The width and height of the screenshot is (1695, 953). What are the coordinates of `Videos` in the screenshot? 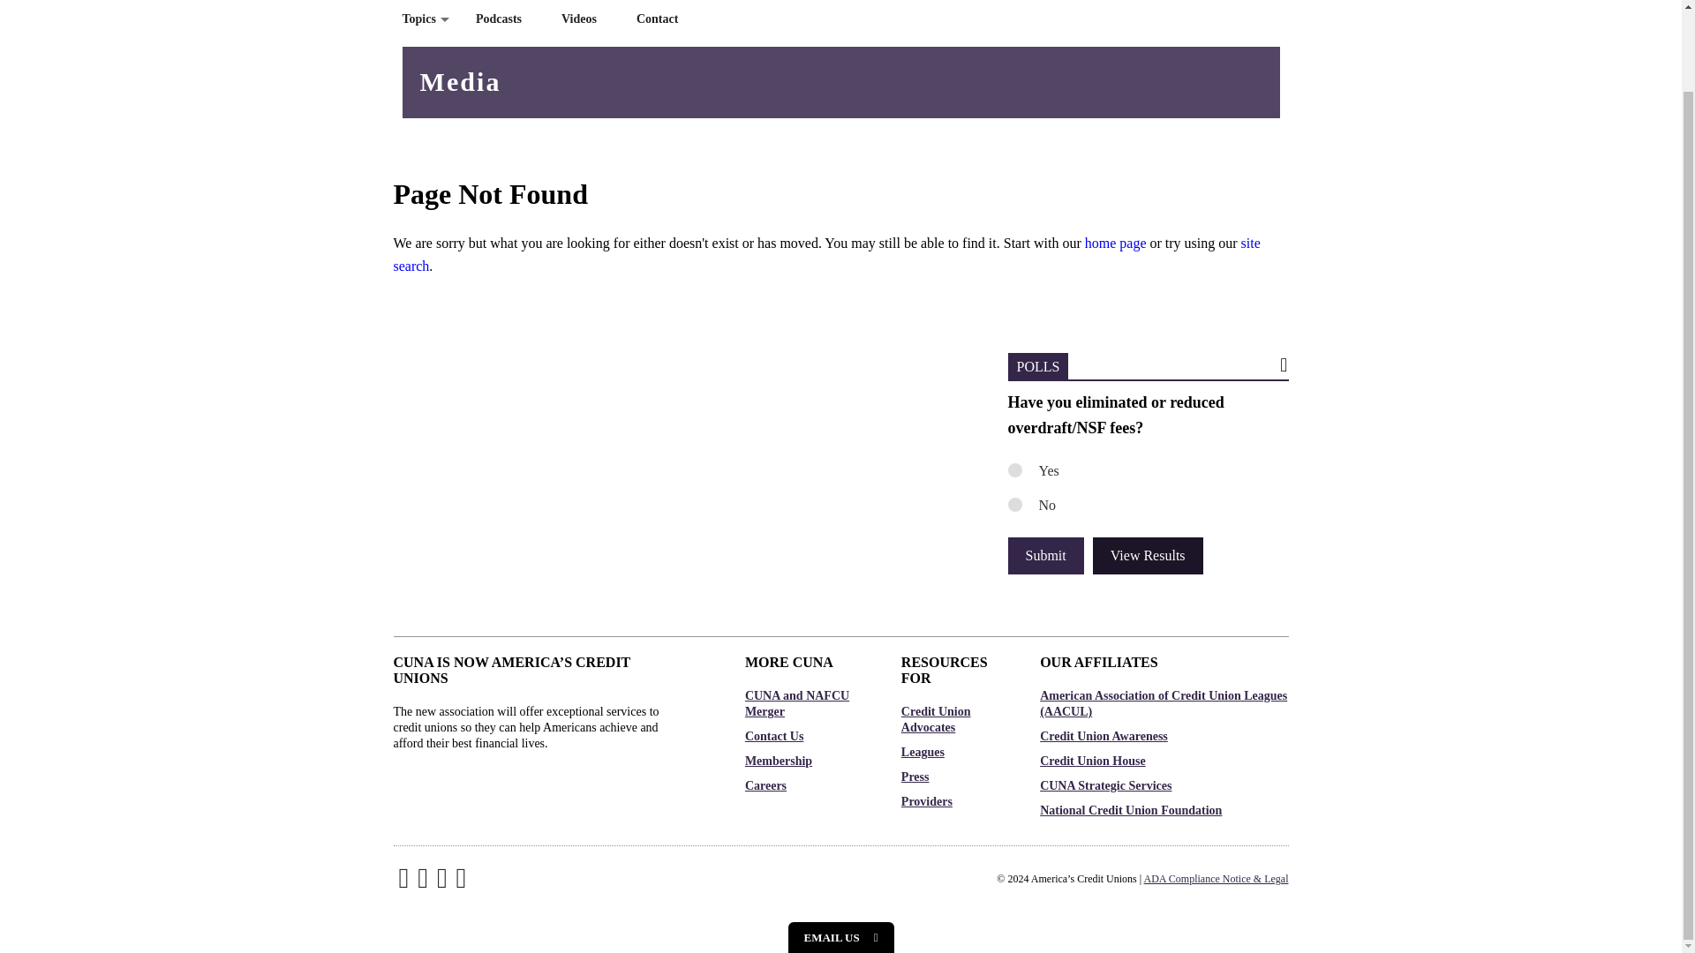 It's located at (585, 23).